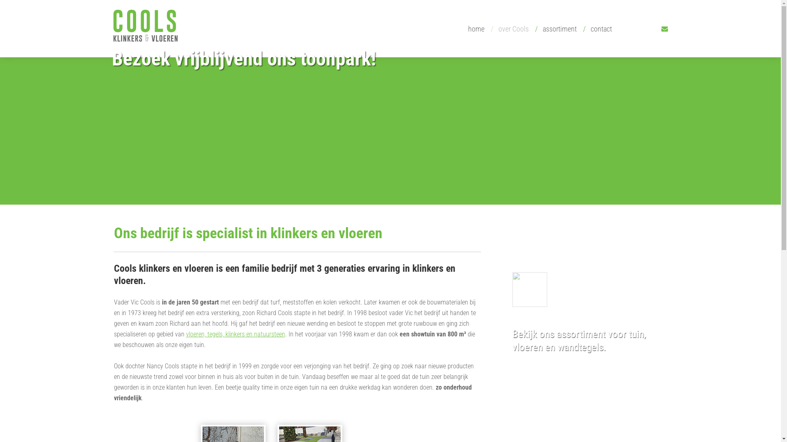 This screenshot has height=442, width=787. Describe the element at coordinates (236, 334) in the screenshot. I see `vloeren, tegels, klinkers en natuursteen` at that location.